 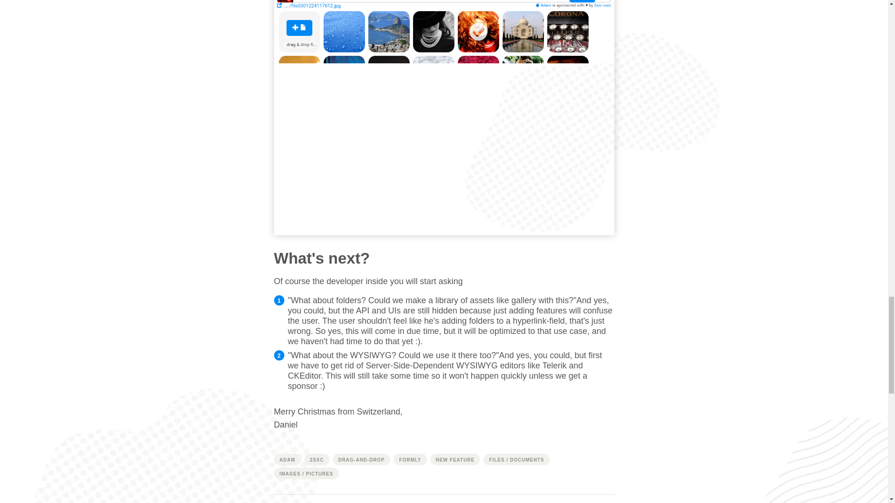 I want to click on New feature, so click(x=455, y=459).